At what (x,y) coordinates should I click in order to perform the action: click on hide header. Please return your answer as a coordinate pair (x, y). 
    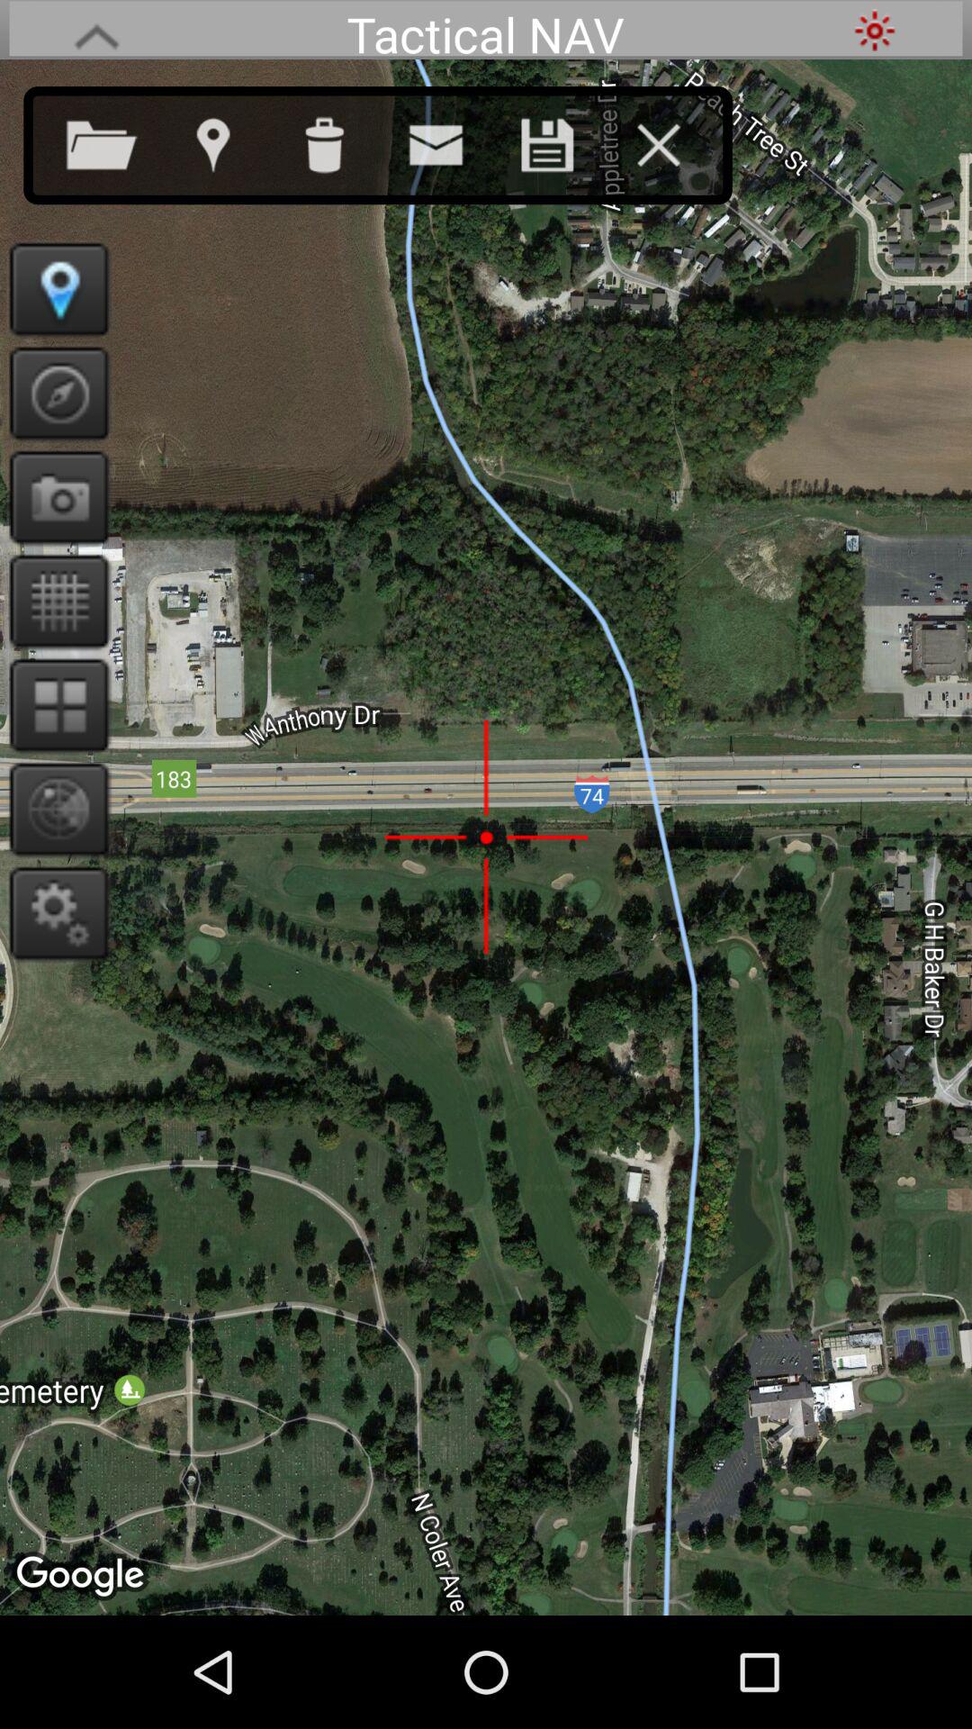
    Looking at the image, I should click on (96, 31).